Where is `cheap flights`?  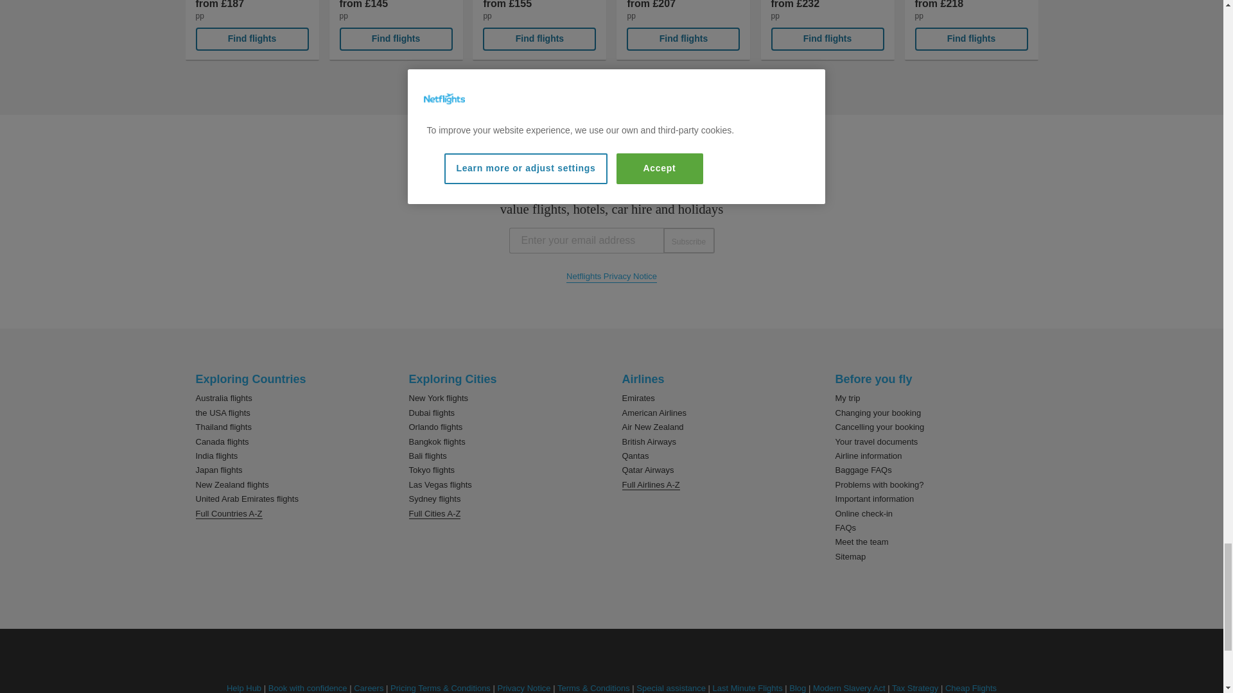 cheap flights is located at coordinates (971, 688).